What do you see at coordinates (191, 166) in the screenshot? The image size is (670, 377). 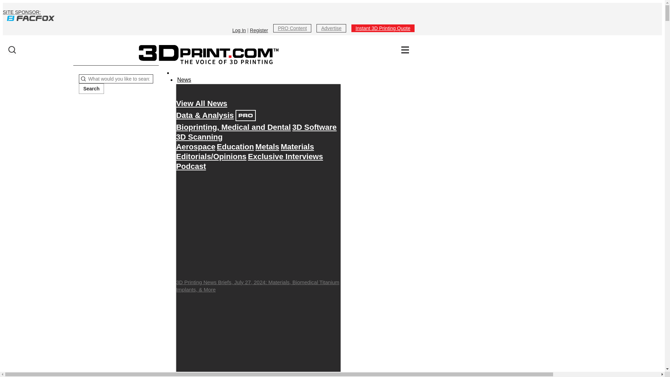 I see `Podcast` at bounding box center [191, 166].